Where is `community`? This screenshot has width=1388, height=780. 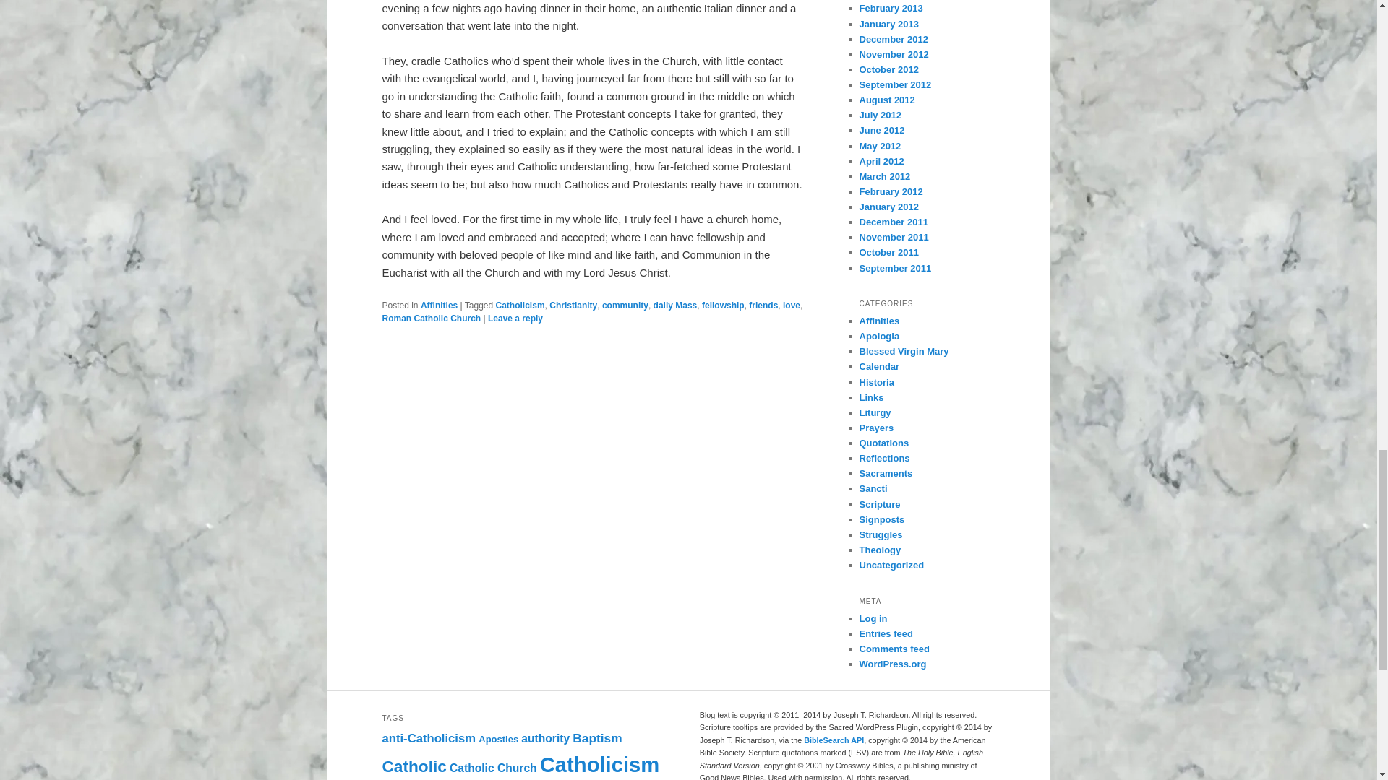
community is located at coordinates (625, 305).